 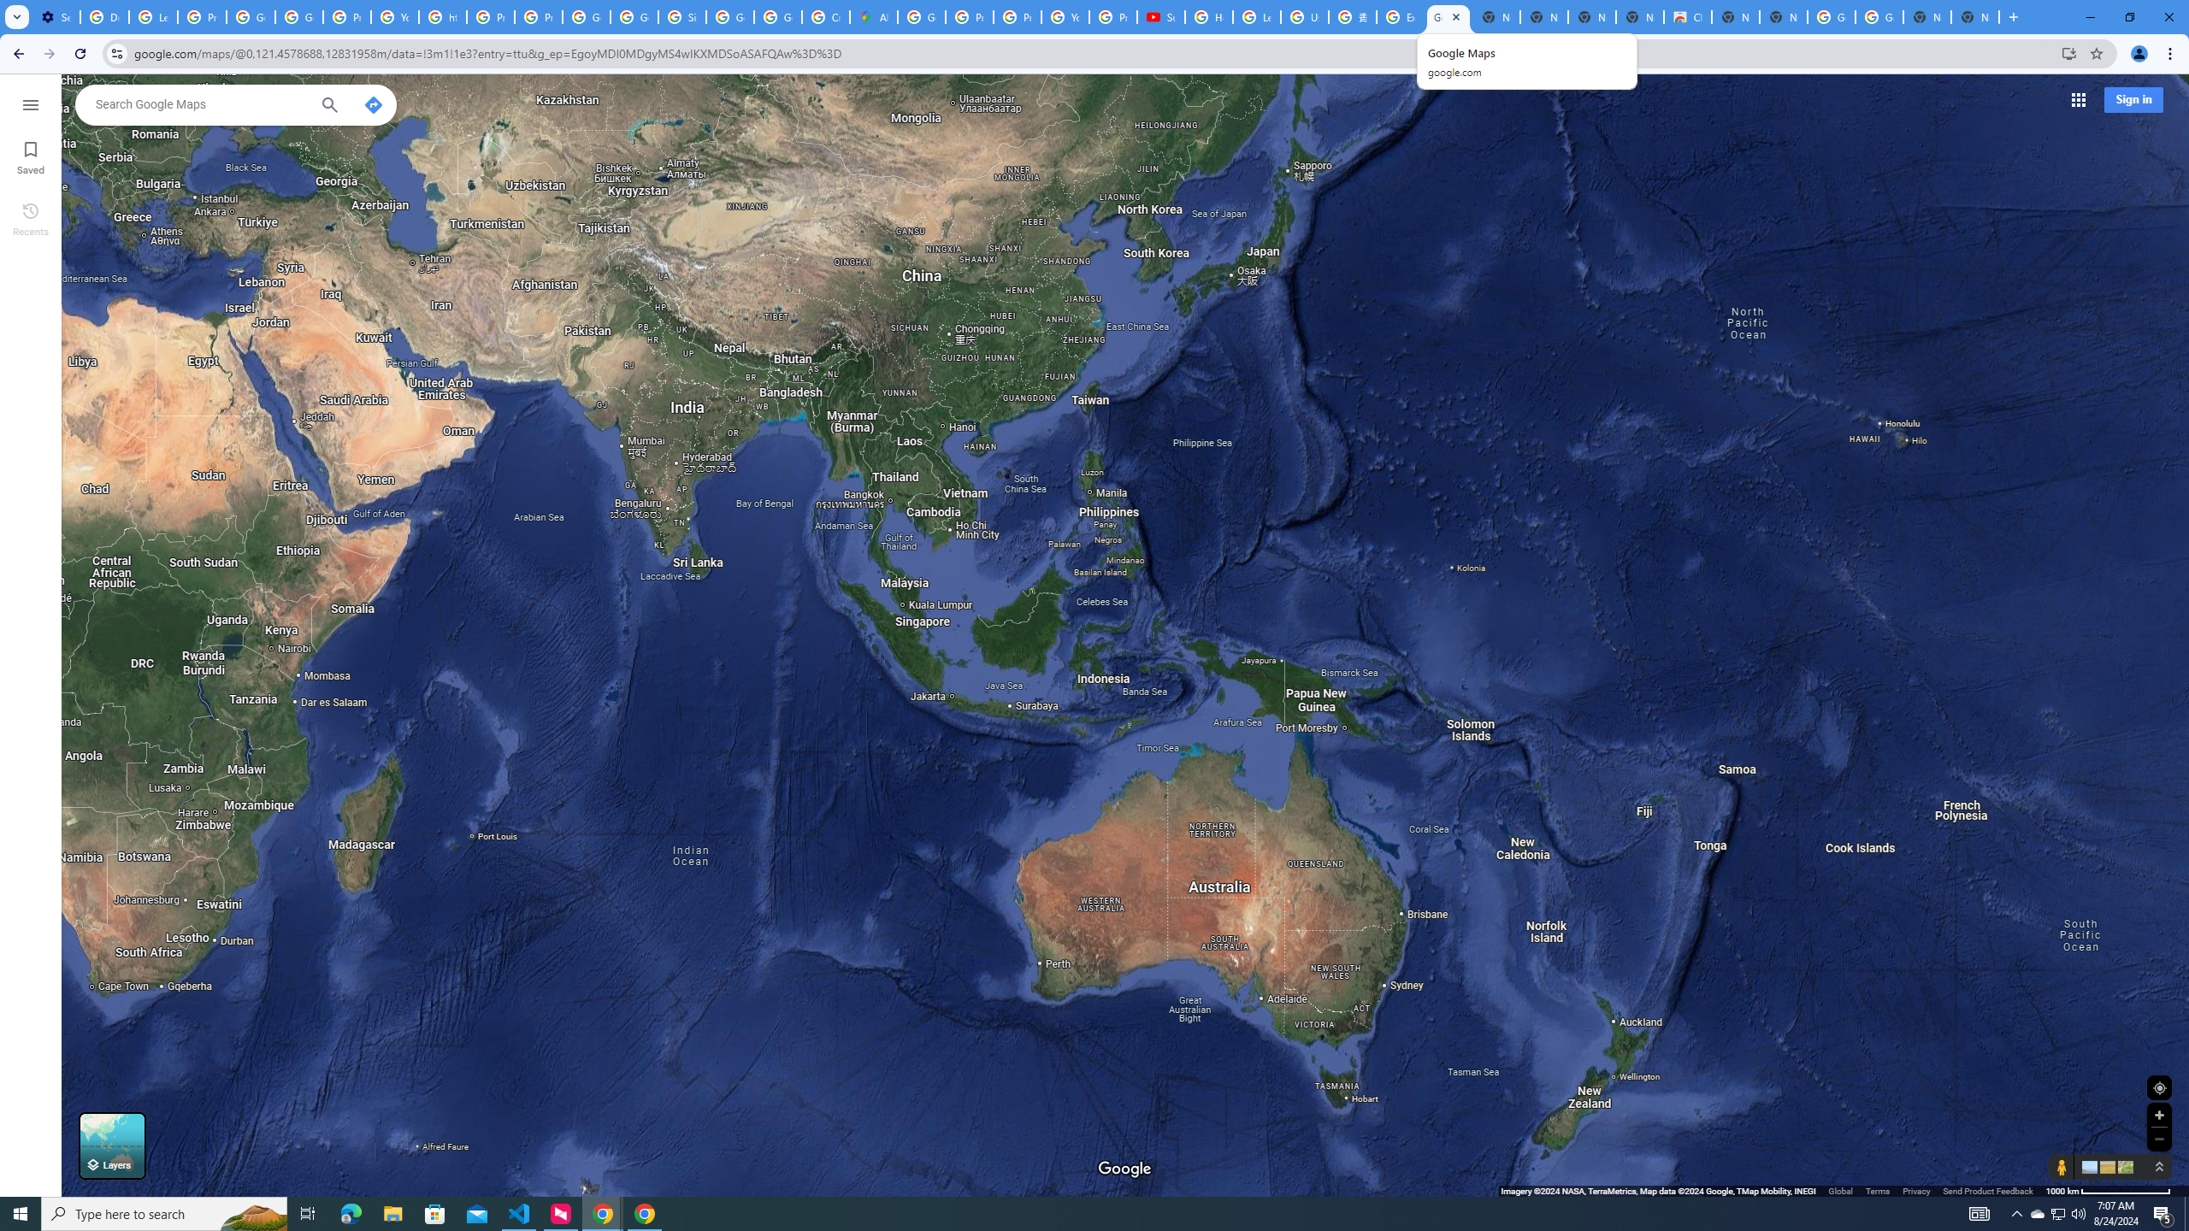 I want to click on Create your Google Account, so click(x=826, y=17).